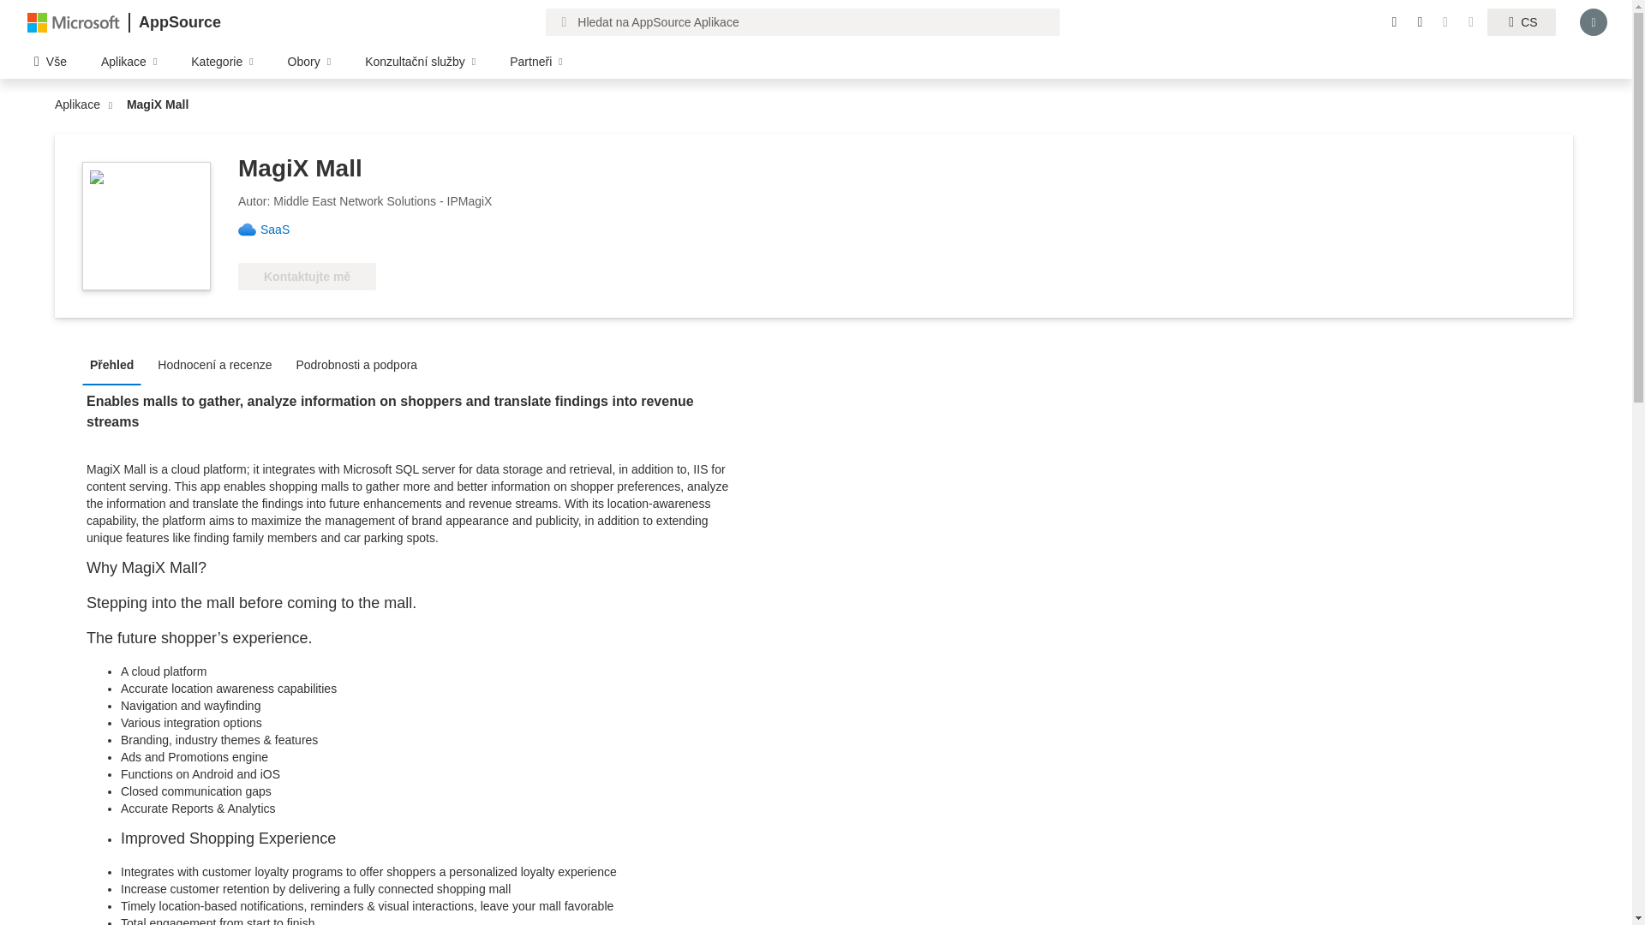 The image size is (1645, 925). Describe the element at coordinates (74, 21) in the screenshot. I see `Microsoft` at that location.